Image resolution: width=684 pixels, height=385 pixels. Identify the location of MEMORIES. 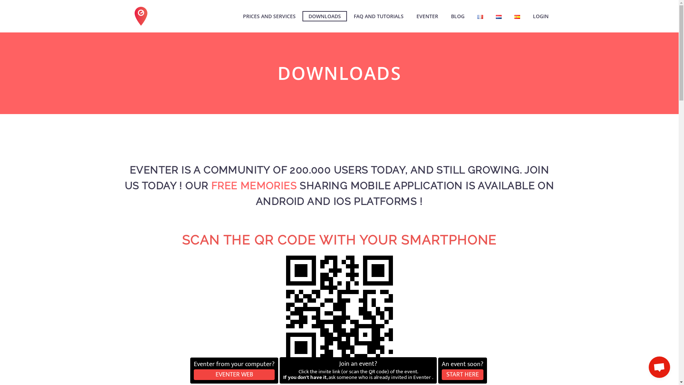
(269, 186).